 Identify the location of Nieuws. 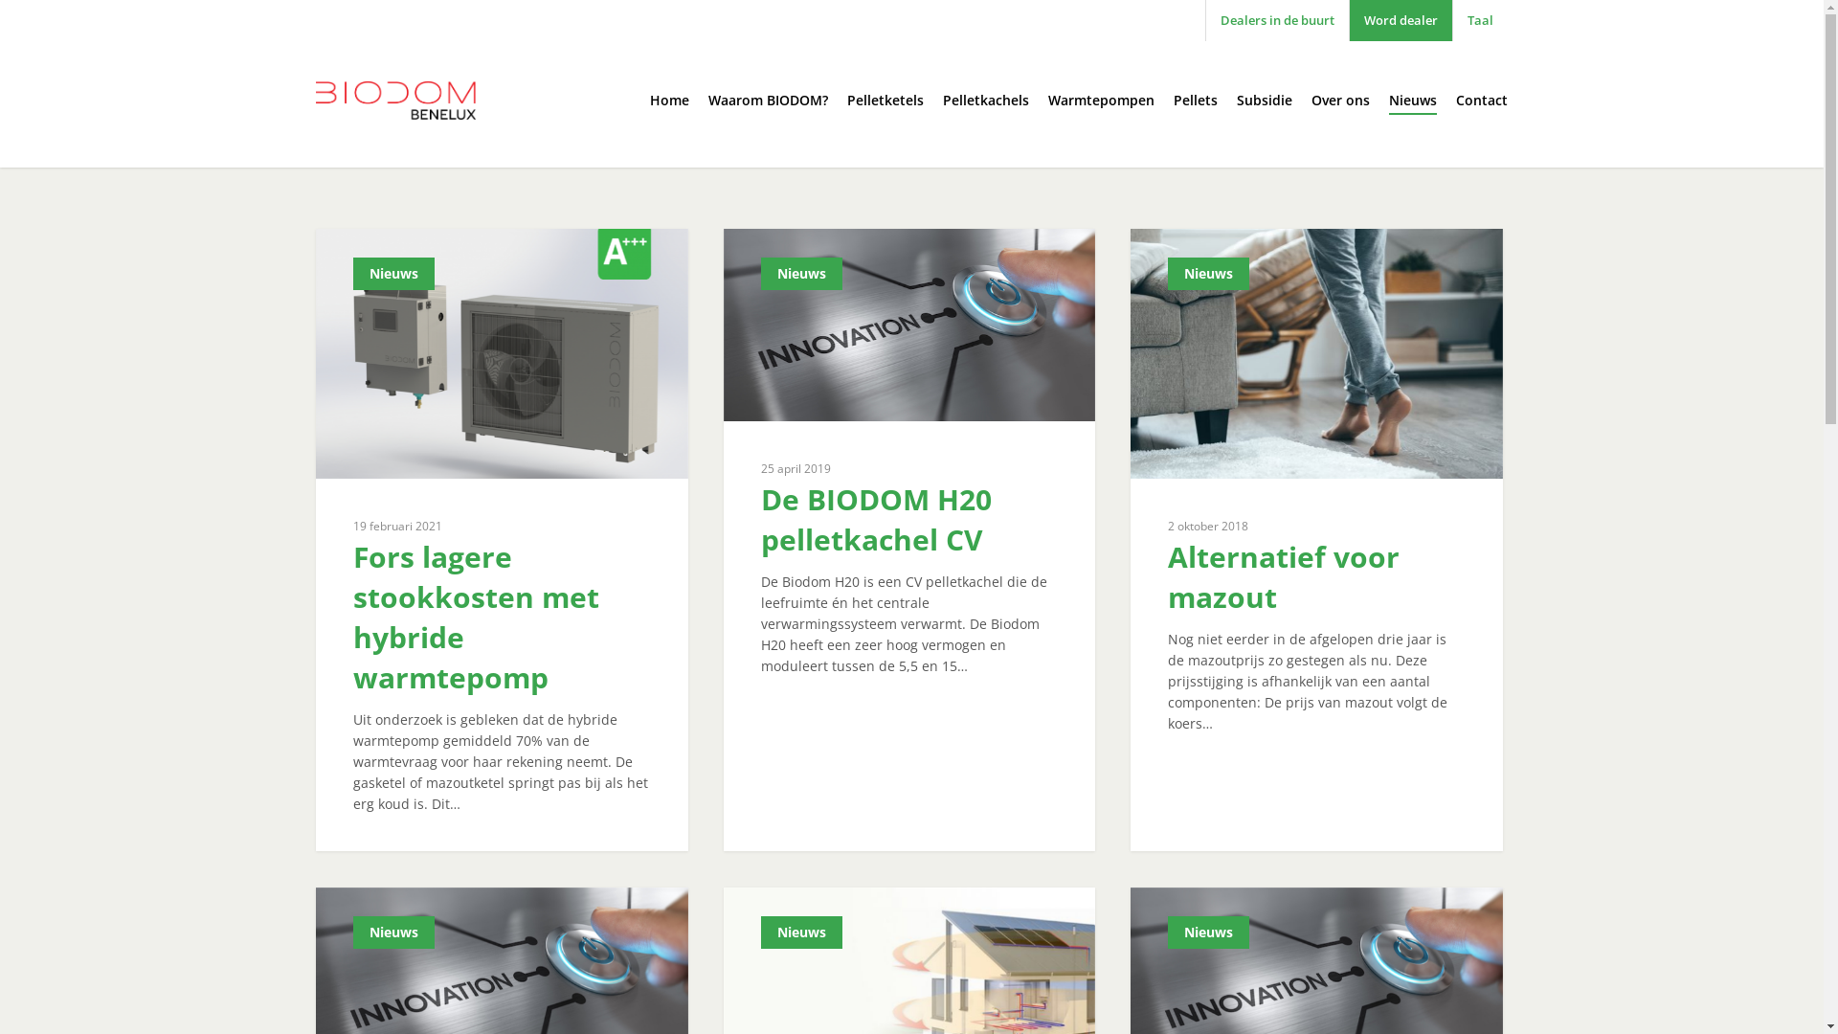
(394, 933).